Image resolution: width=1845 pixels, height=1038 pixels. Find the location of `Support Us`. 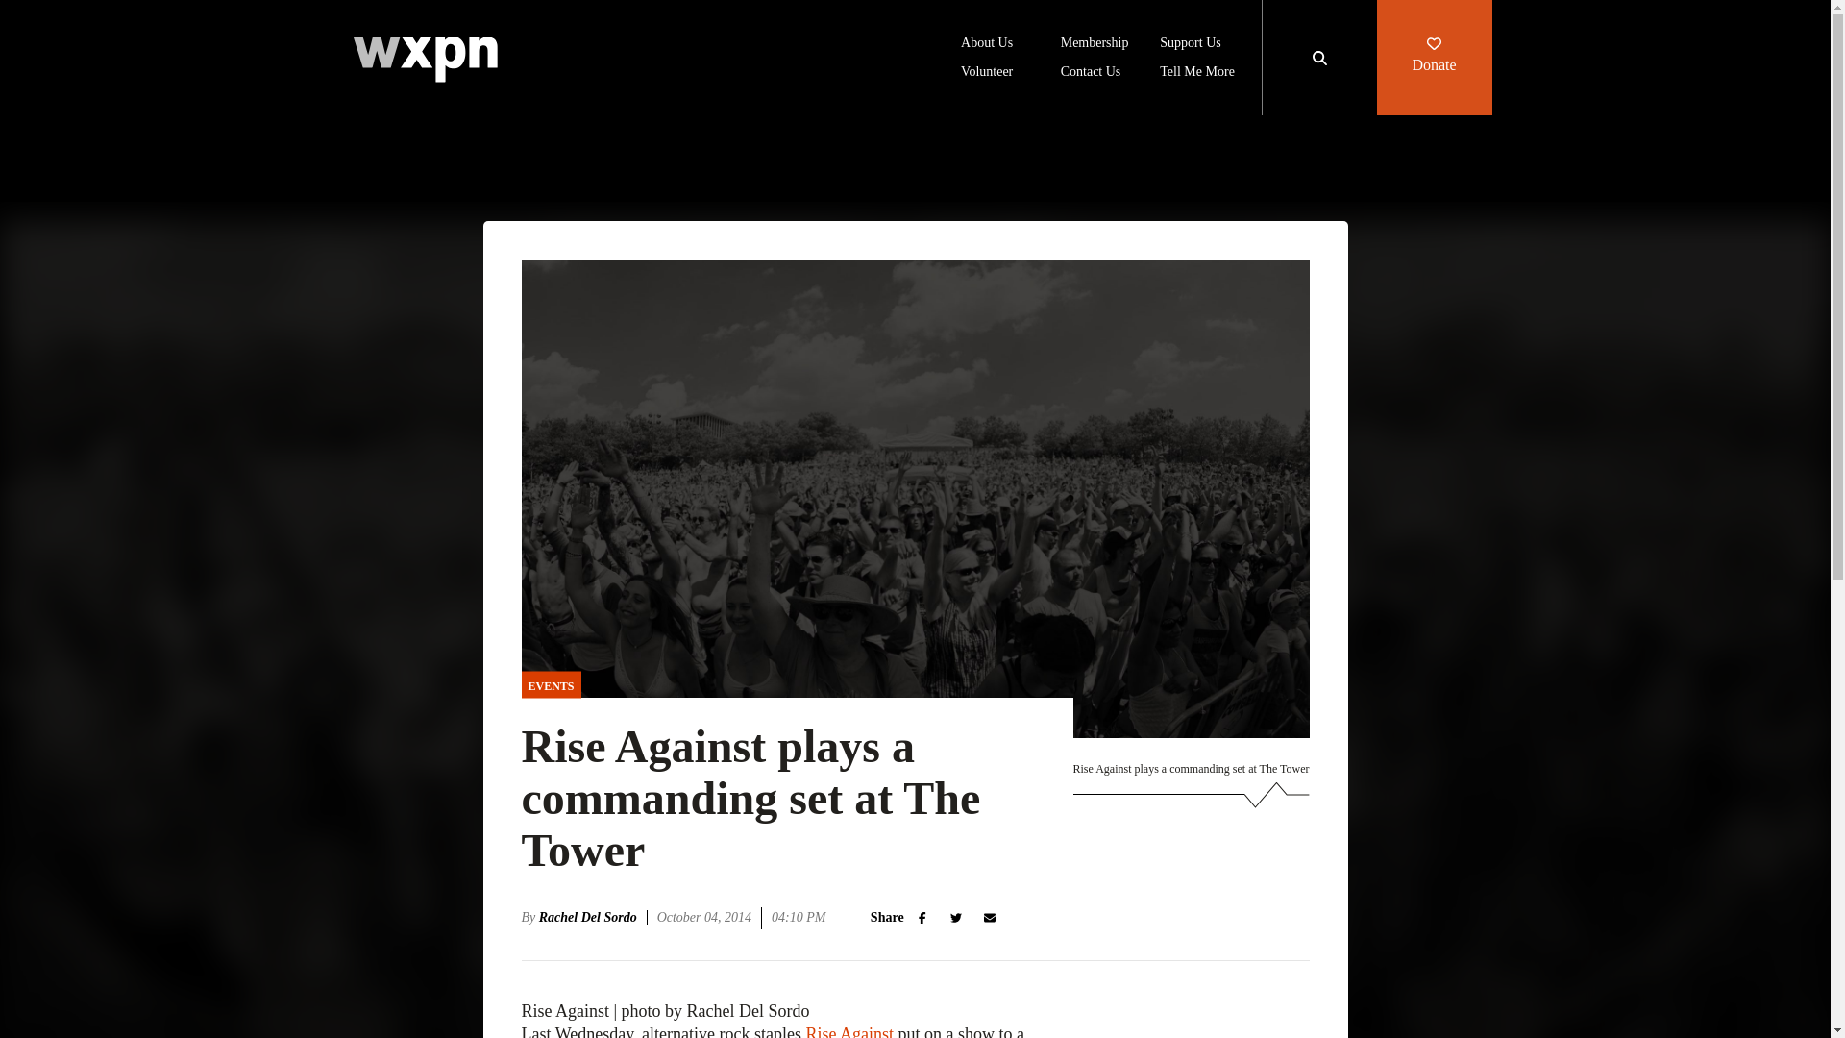

Support Us is located at coordinates (1190, 44).